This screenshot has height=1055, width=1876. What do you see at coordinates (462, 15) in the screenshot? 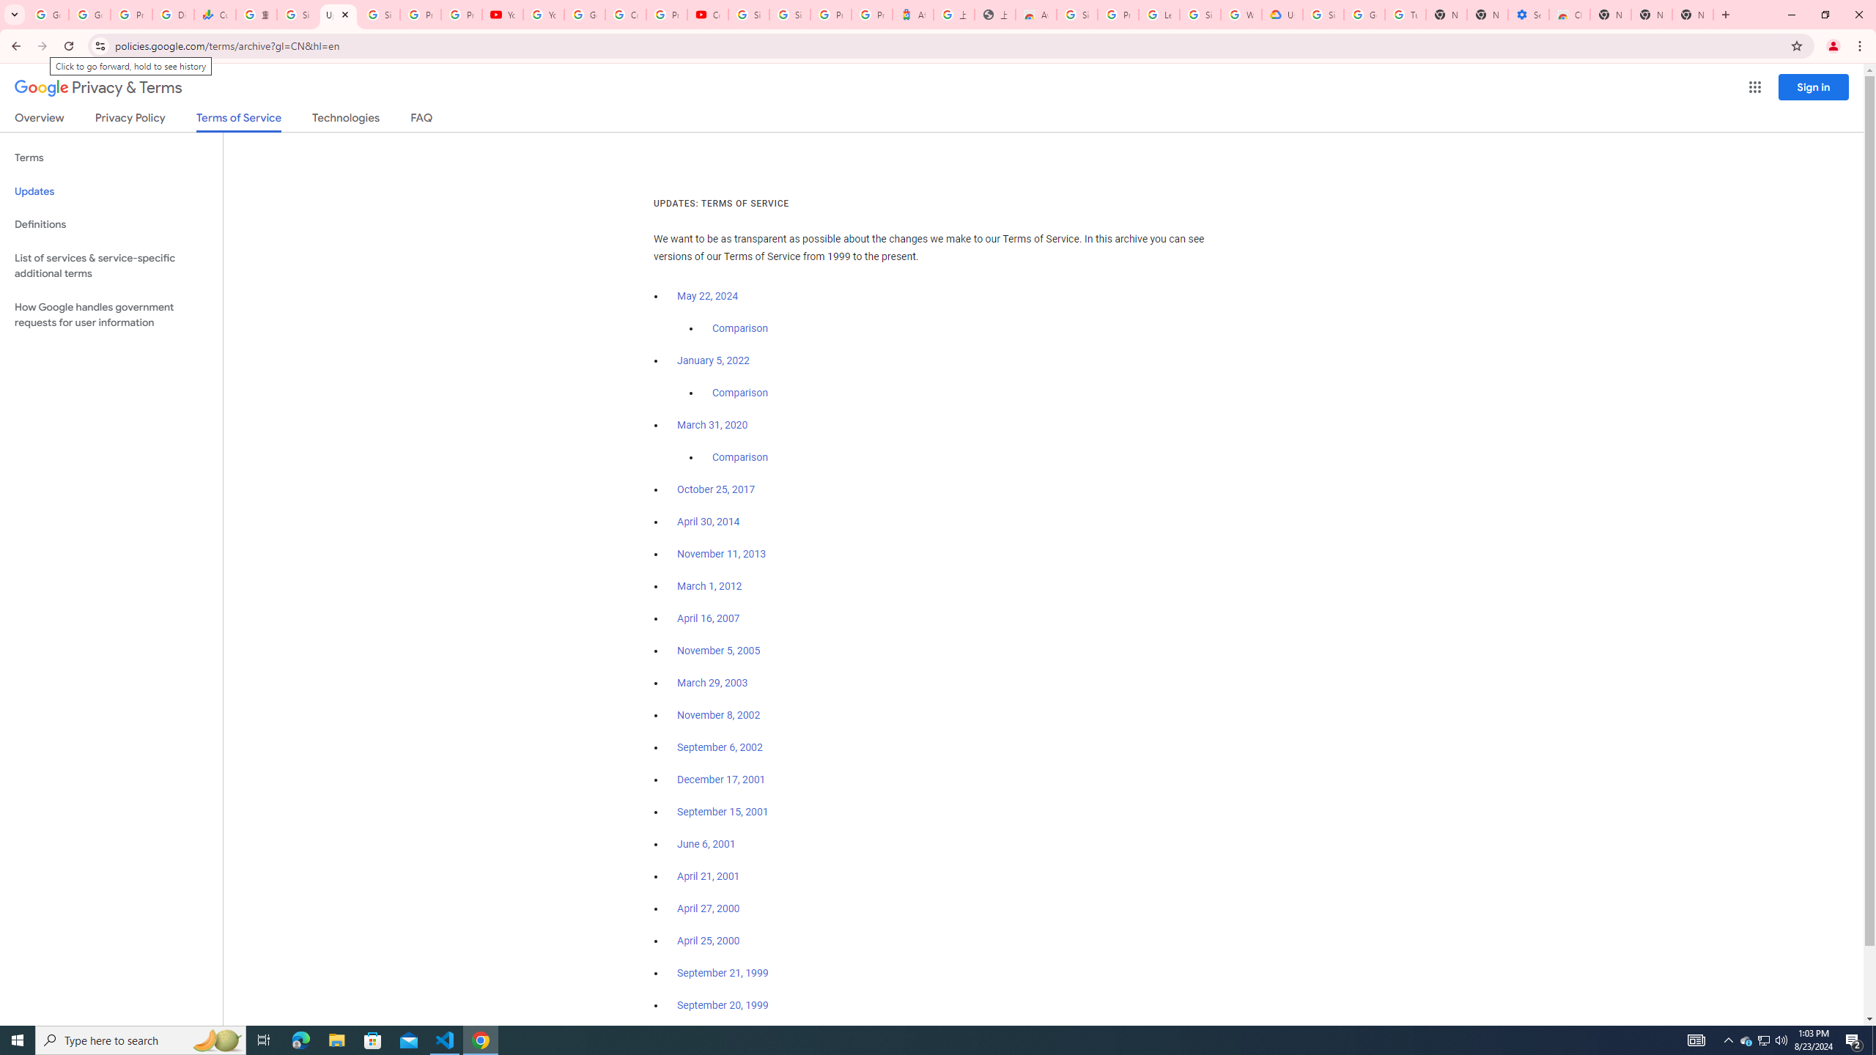
I see `Privacy Checkup` at bounding box center [462, 15].